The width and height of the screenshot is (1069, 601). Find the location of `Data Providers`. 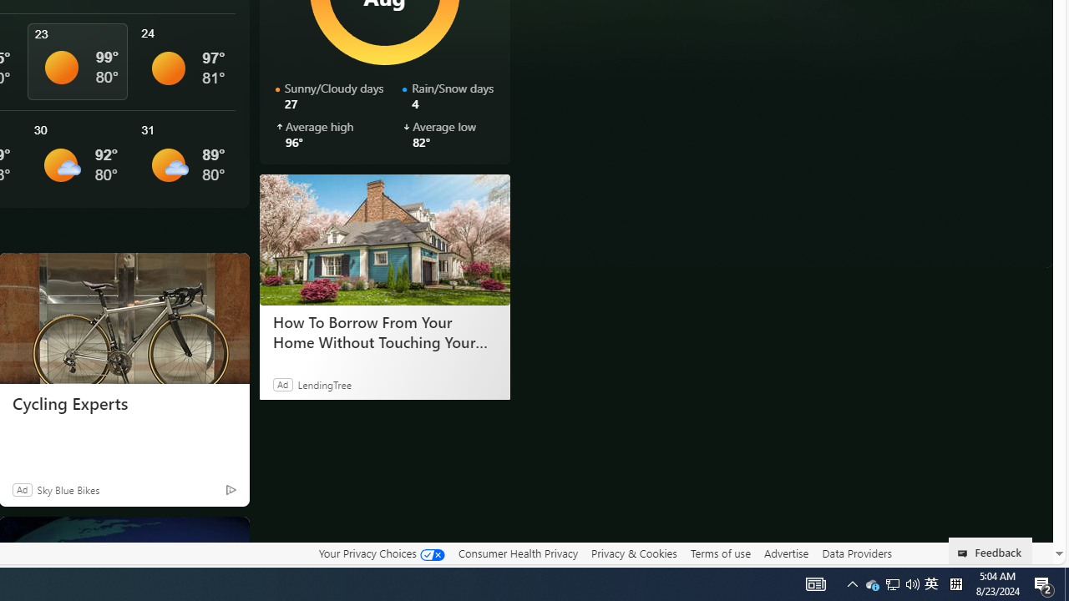

Data Providers is located at coordinates (857, 553).